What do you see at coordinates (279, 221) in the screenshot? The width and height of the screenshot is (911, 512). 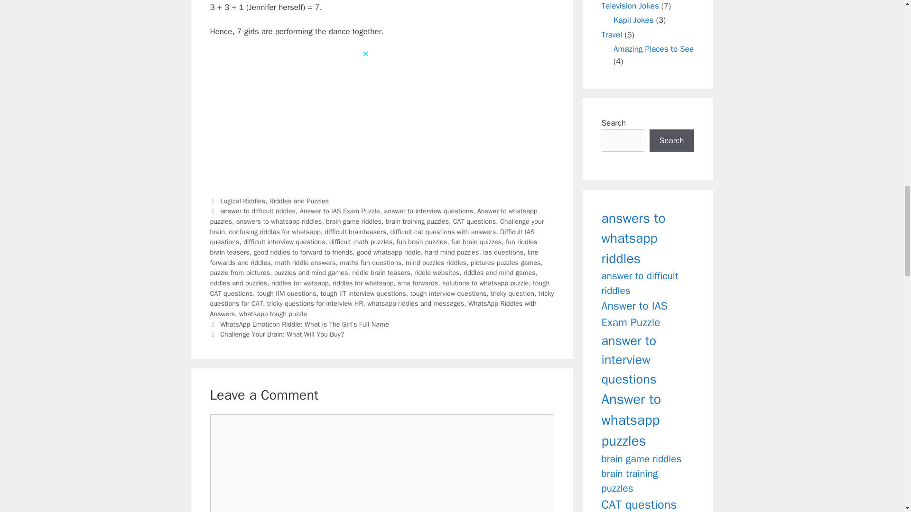 I see `answers to whatsapp riddles` at bounding box center [279, 221].